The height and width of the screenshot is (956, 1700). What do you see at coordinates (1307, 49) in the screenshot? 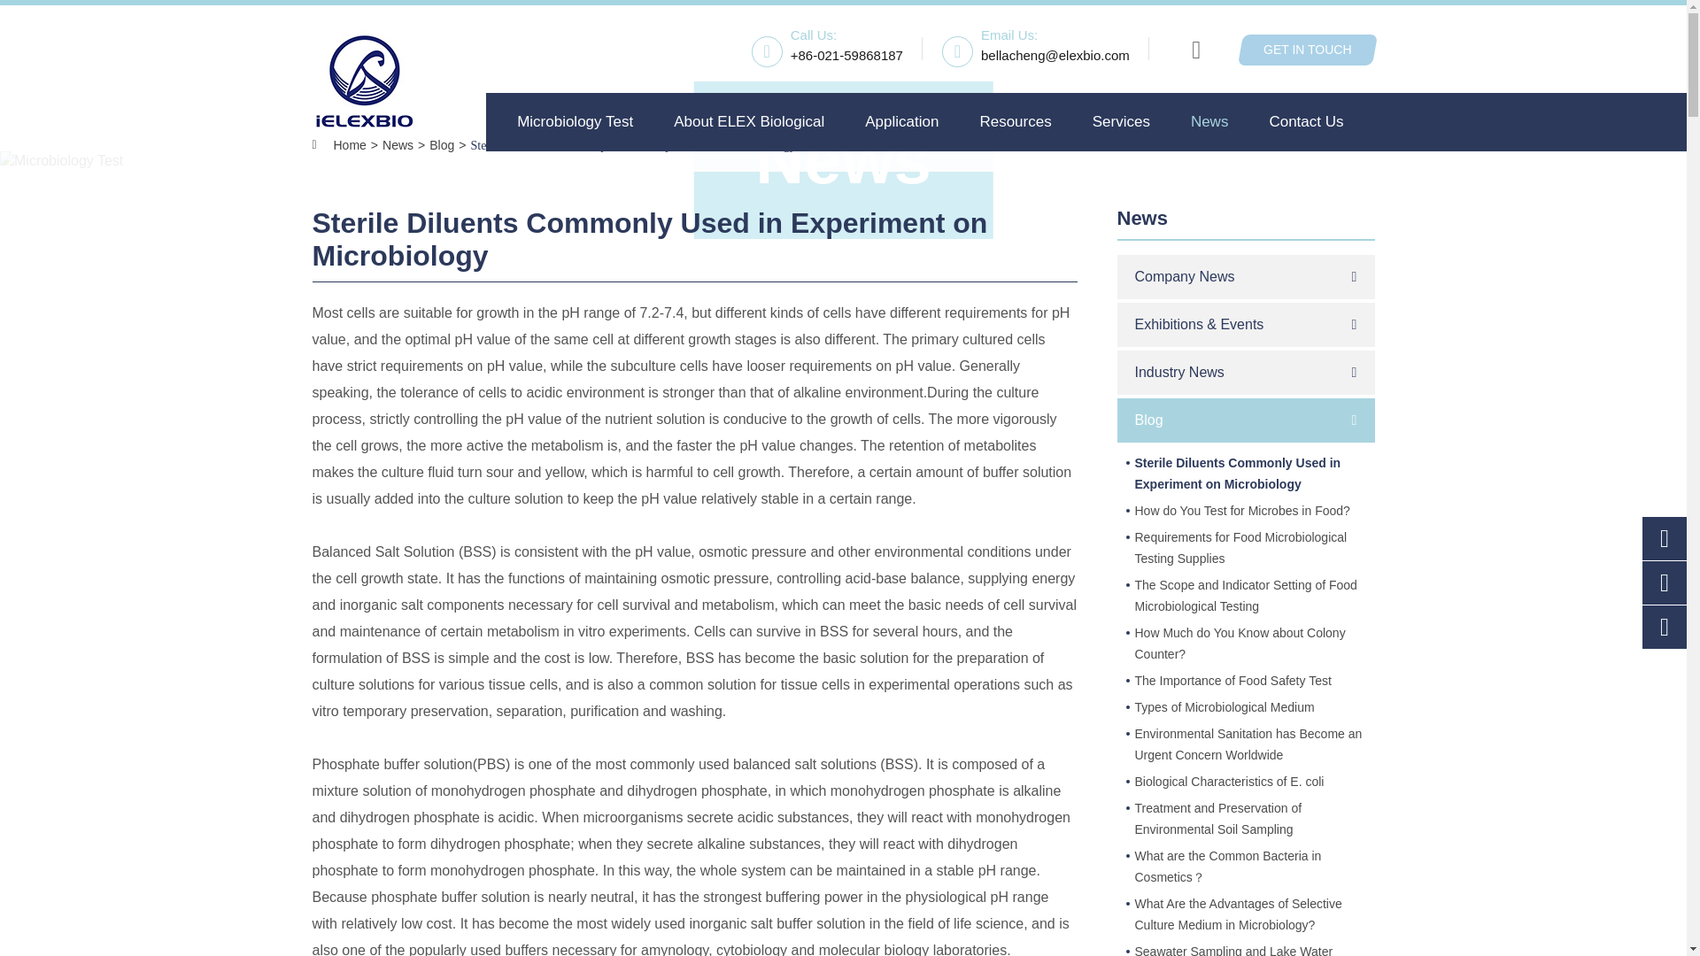
I see `GET IN TOUCH` at bounding box center [1307, 49].